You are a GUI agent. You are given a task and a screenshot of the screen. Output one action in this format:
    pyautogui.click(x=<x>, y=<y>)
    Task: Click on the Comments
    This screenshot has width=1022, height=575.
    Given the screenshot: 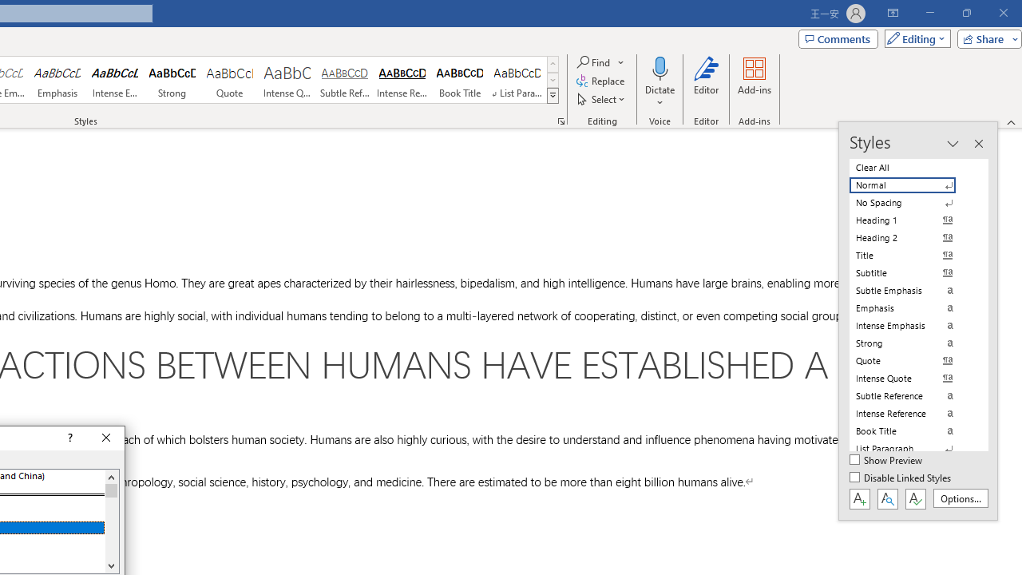 What is the action you would take?
    pyautogui.click(x=838, y=38)
    